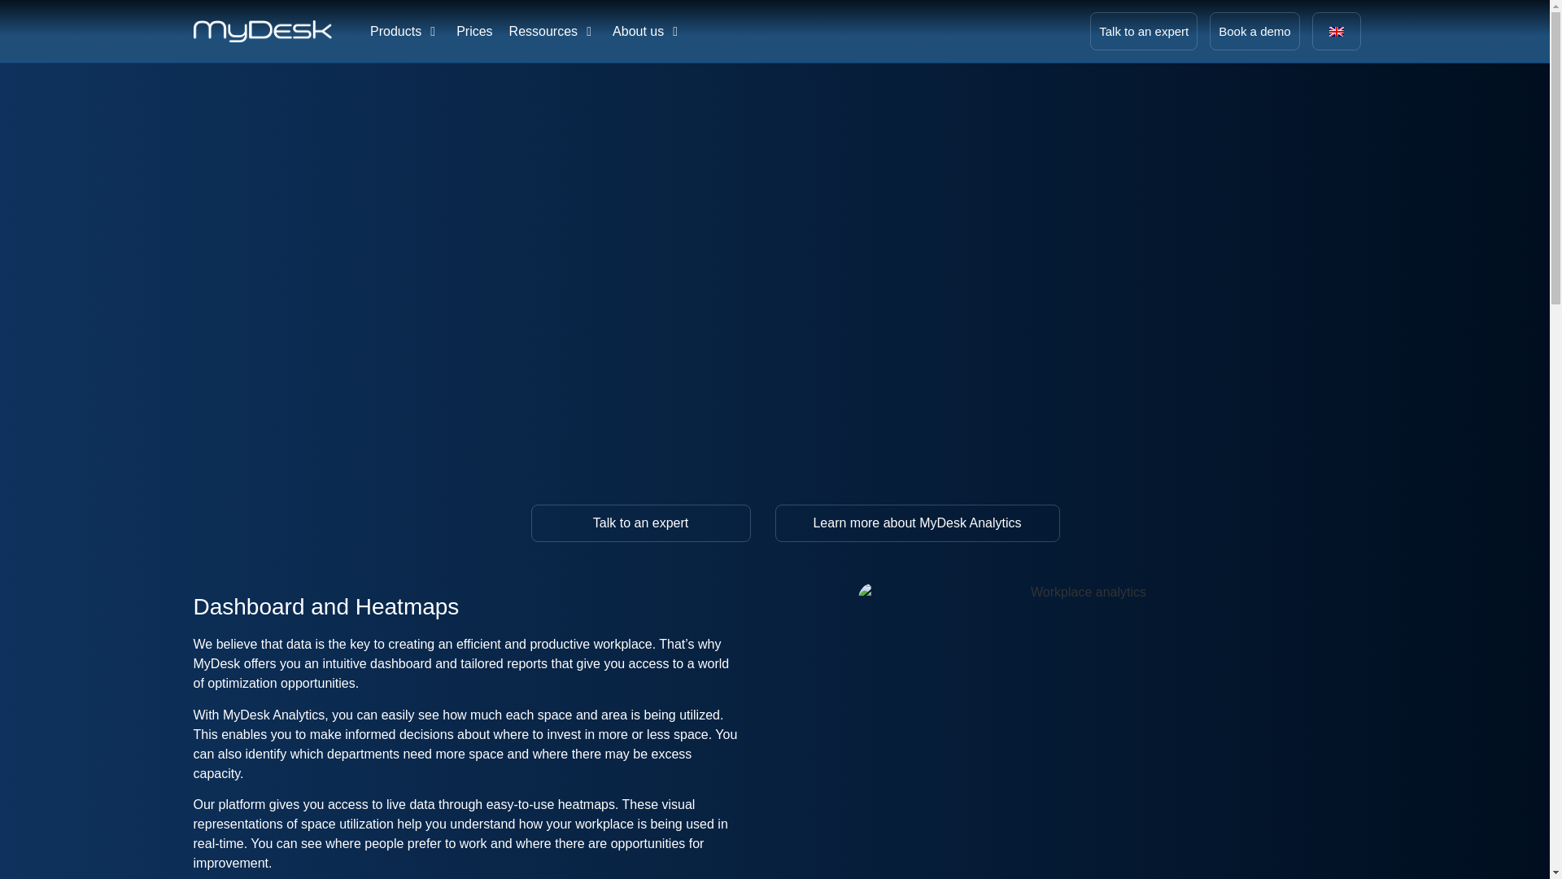  Describe the element at coordinates (638, 30) in the screenshot. I see `About us` at that location.